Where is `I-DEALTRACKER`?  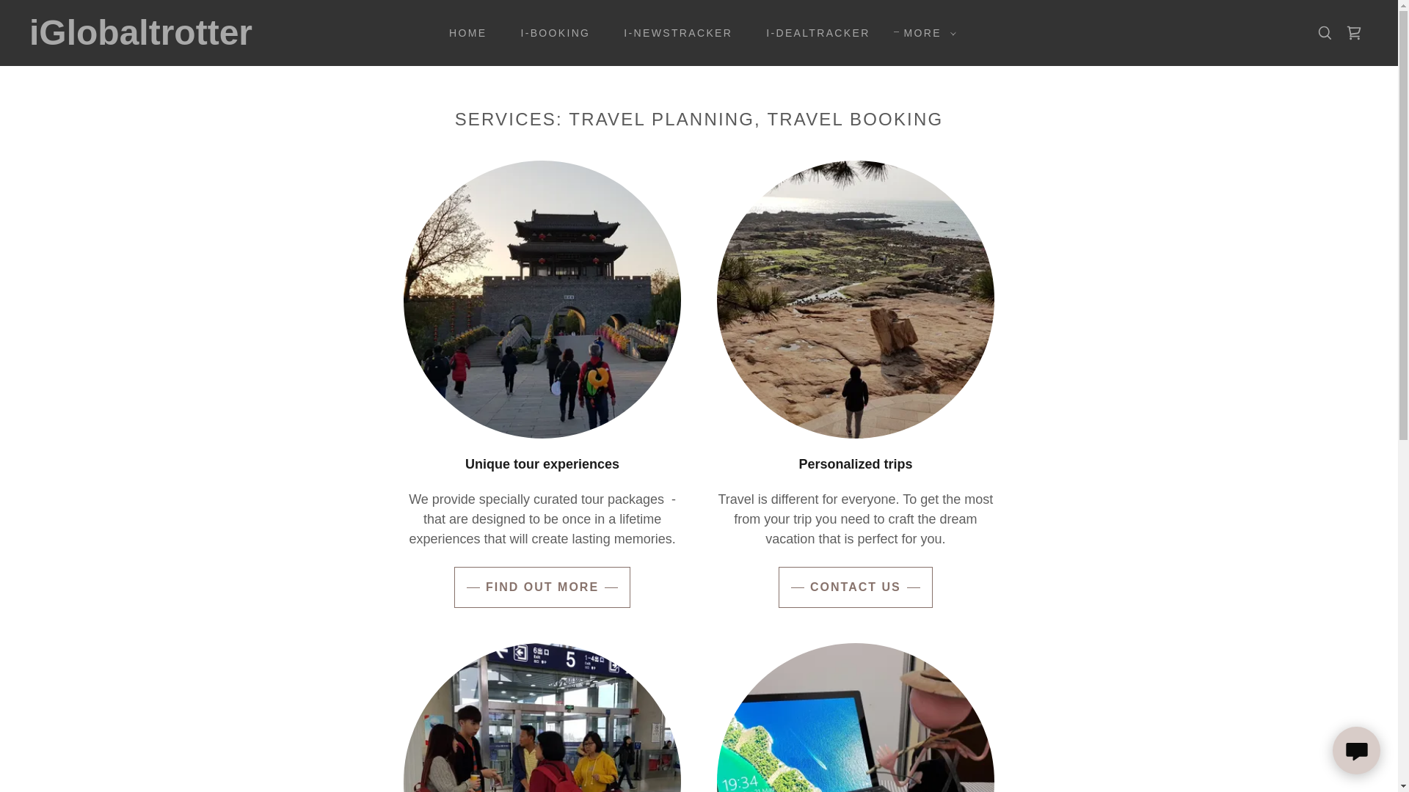 I-DEALTRACKER is located at coordinates (812, 32).